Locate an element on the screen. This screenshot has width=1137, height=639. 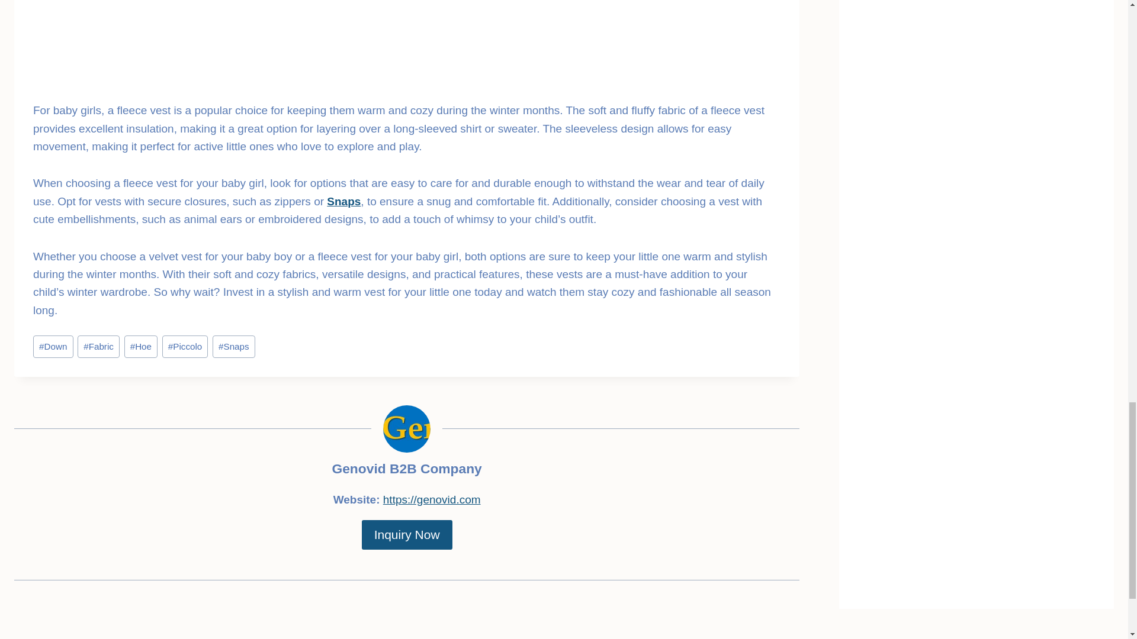
Down is located at coordinates (53, 347).